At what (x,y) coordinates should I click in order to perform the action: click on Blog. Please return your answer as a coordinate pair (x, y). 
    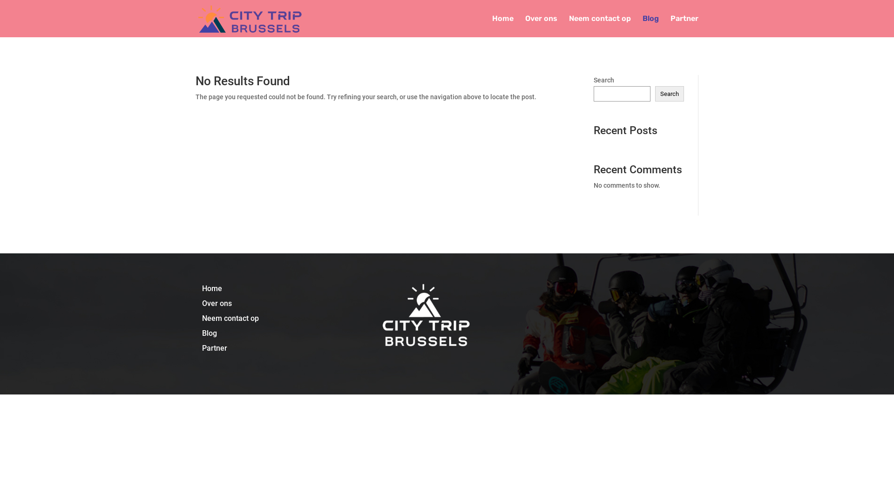
    Looking at the image, I should click on (210, 333).